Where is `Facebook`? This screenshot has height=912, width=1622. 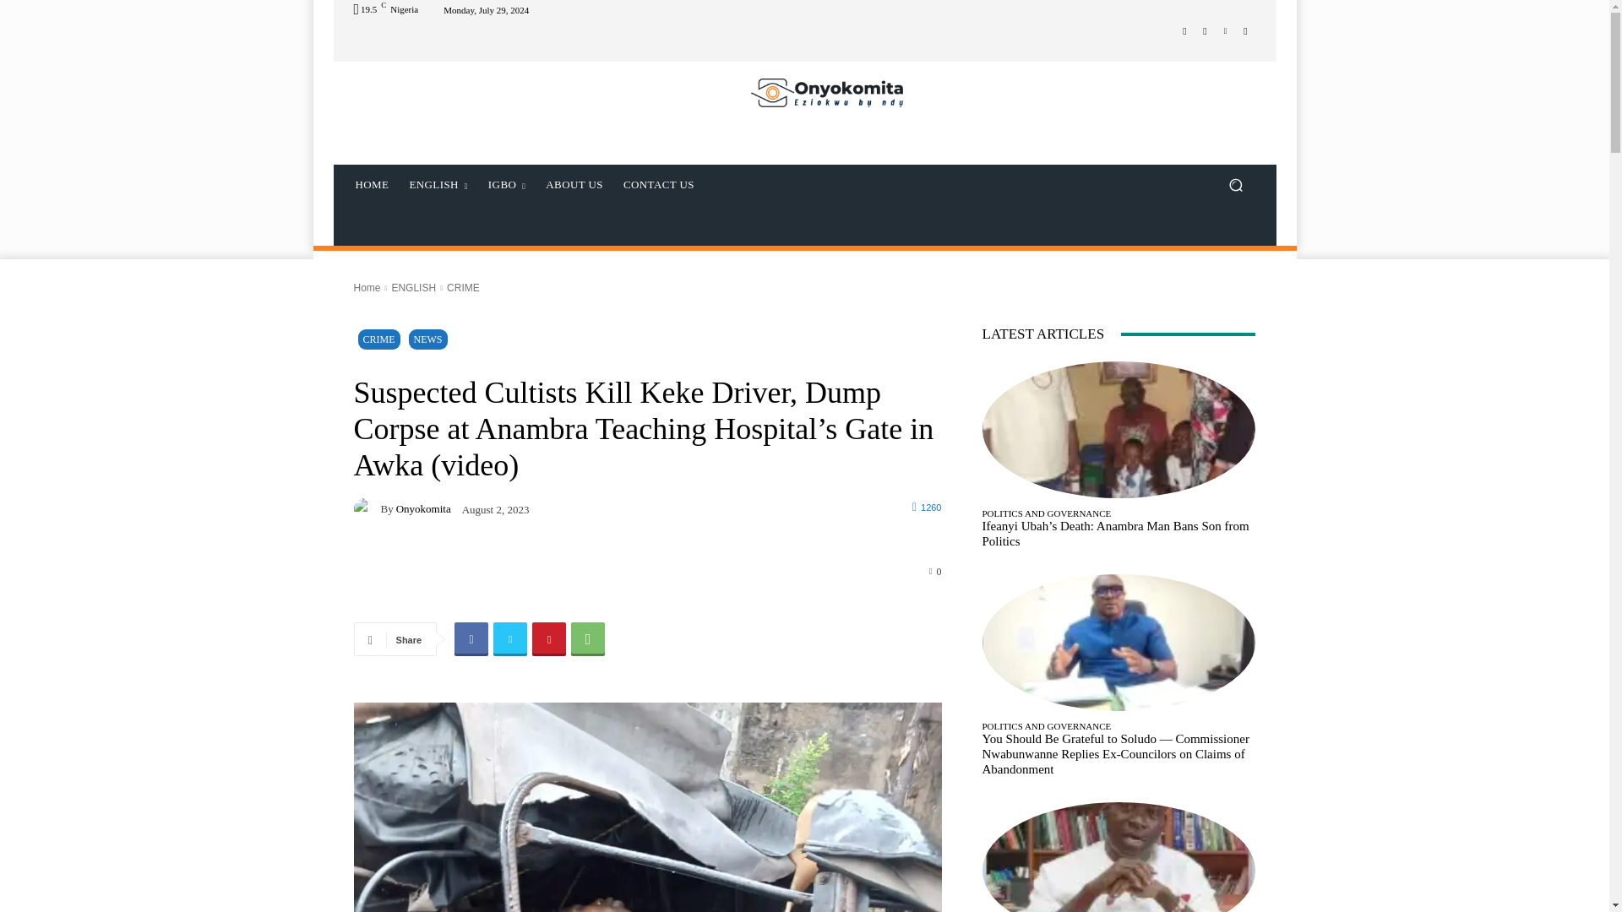
Facebook is located at coordinates (471, 638).